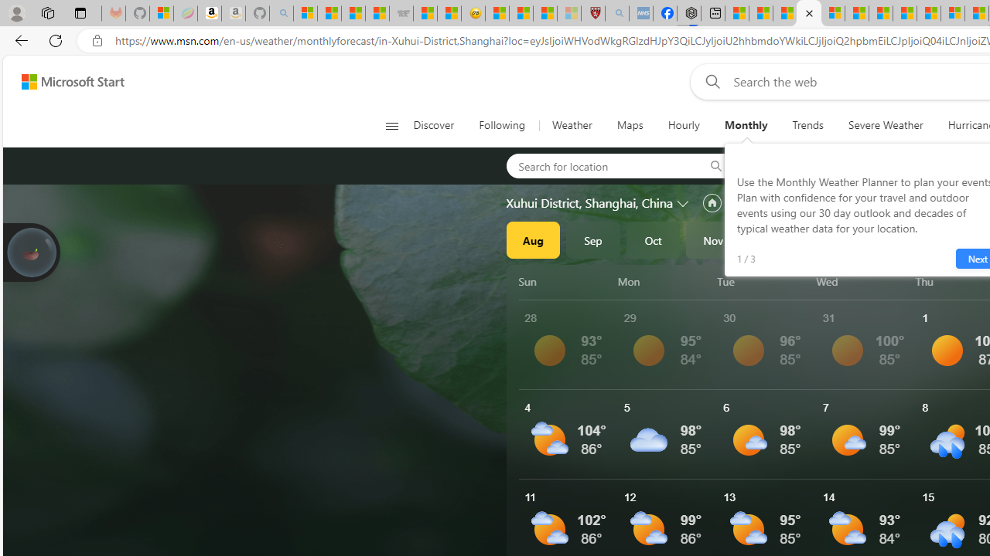 The image size is (990, 556). What do you see at coordinates (863, 281) in the screenshot?
I see `Wed` at bounding box center [863, 281].